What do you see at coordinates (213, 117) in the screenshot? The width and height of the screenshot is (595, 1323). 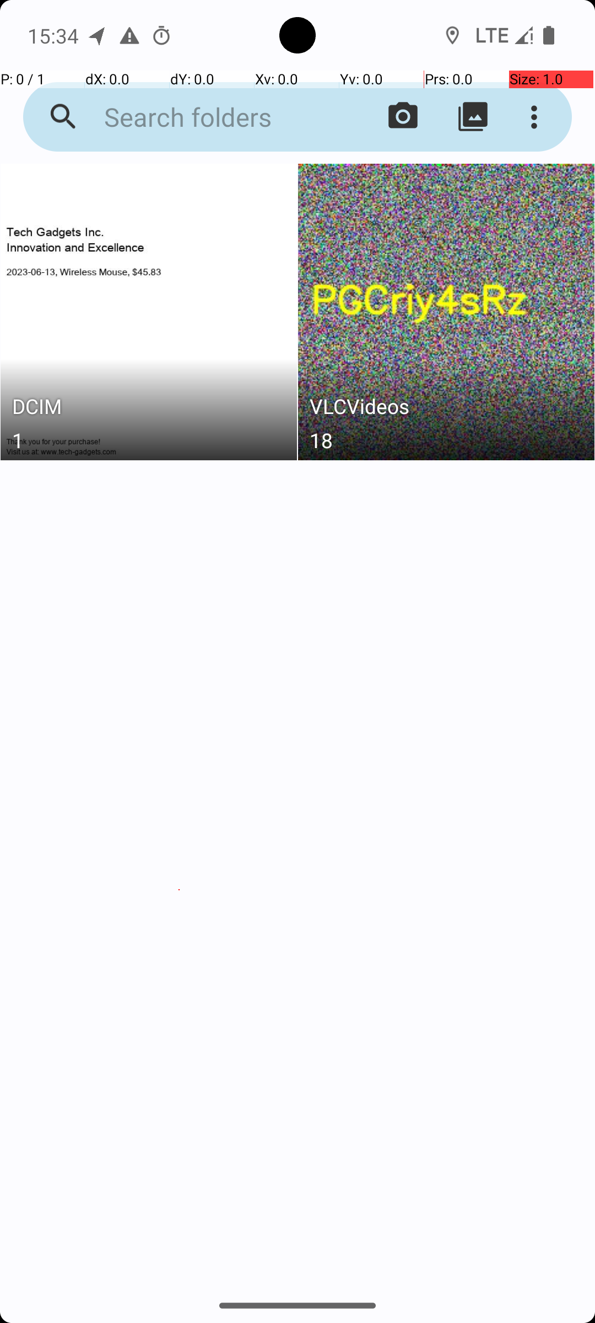 I see `Search folders` at bounding box center [213, 117].